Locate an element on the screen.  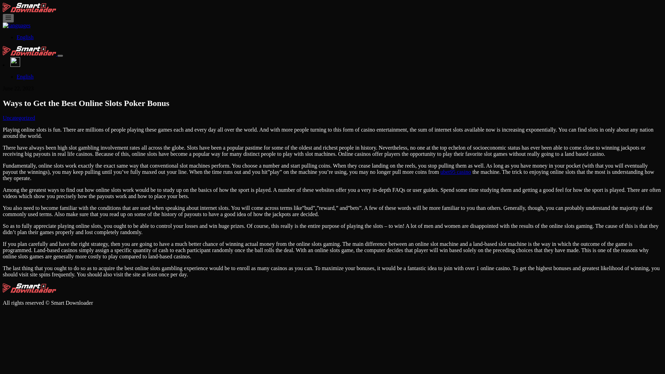
Mobile Menu is located at coordinates (8, 18).